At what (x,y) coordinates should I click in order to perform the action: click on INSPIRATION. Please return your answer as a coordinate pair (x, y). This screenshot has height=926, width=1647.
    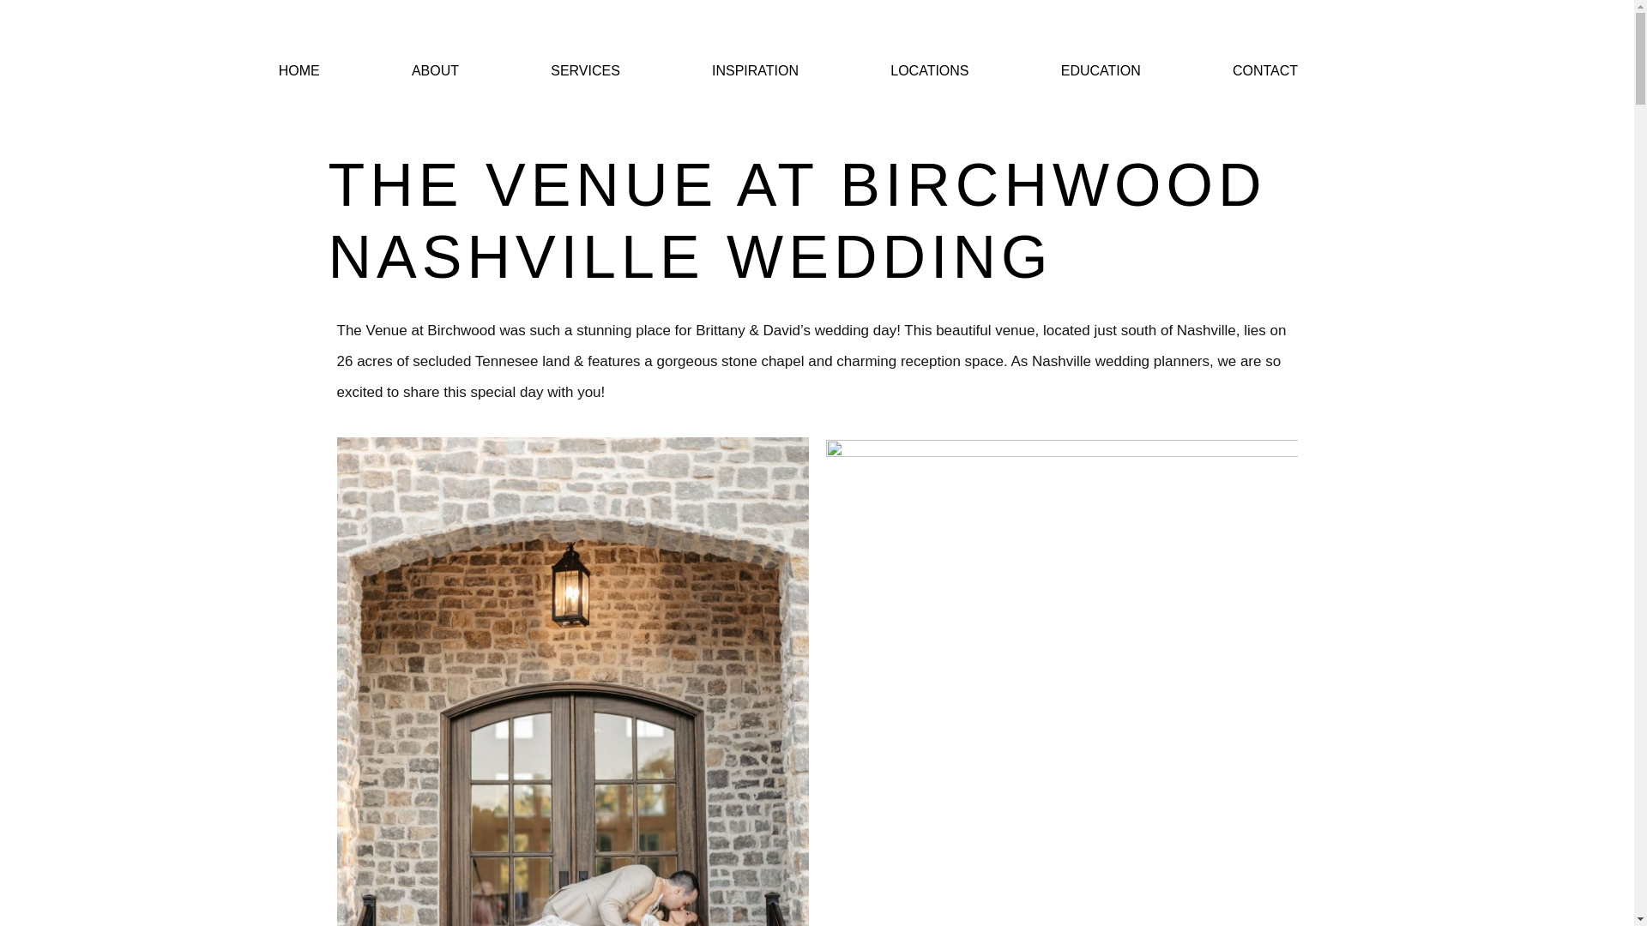
    Looking at the image, I should click on (755, 70).